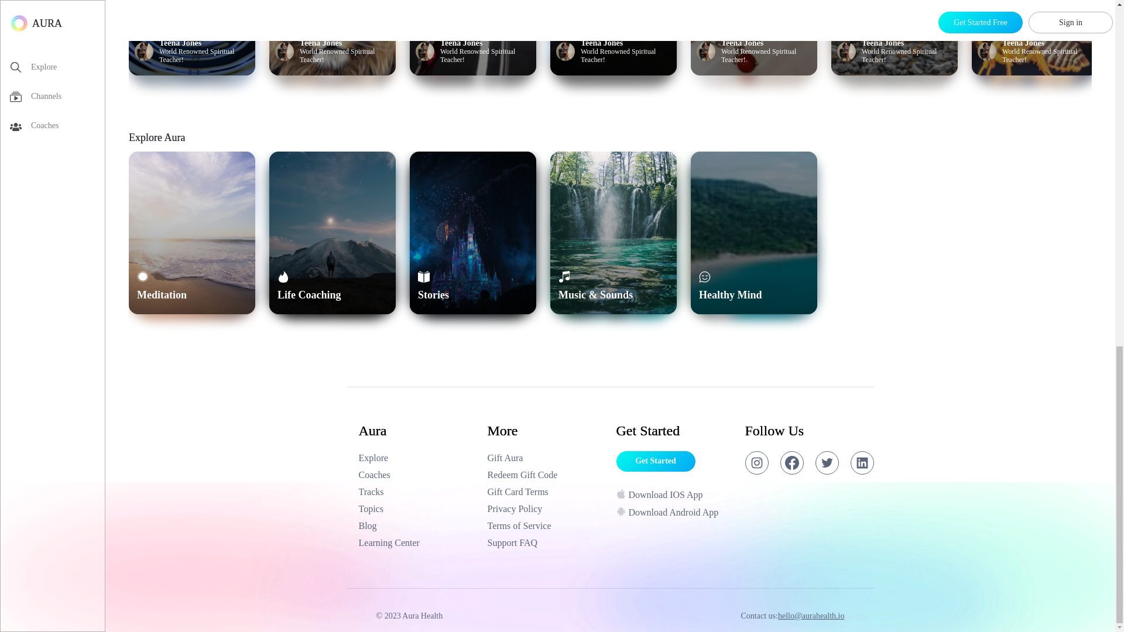 The image size is (1124, 632). I want to click on Coaches, so click(417, 475).